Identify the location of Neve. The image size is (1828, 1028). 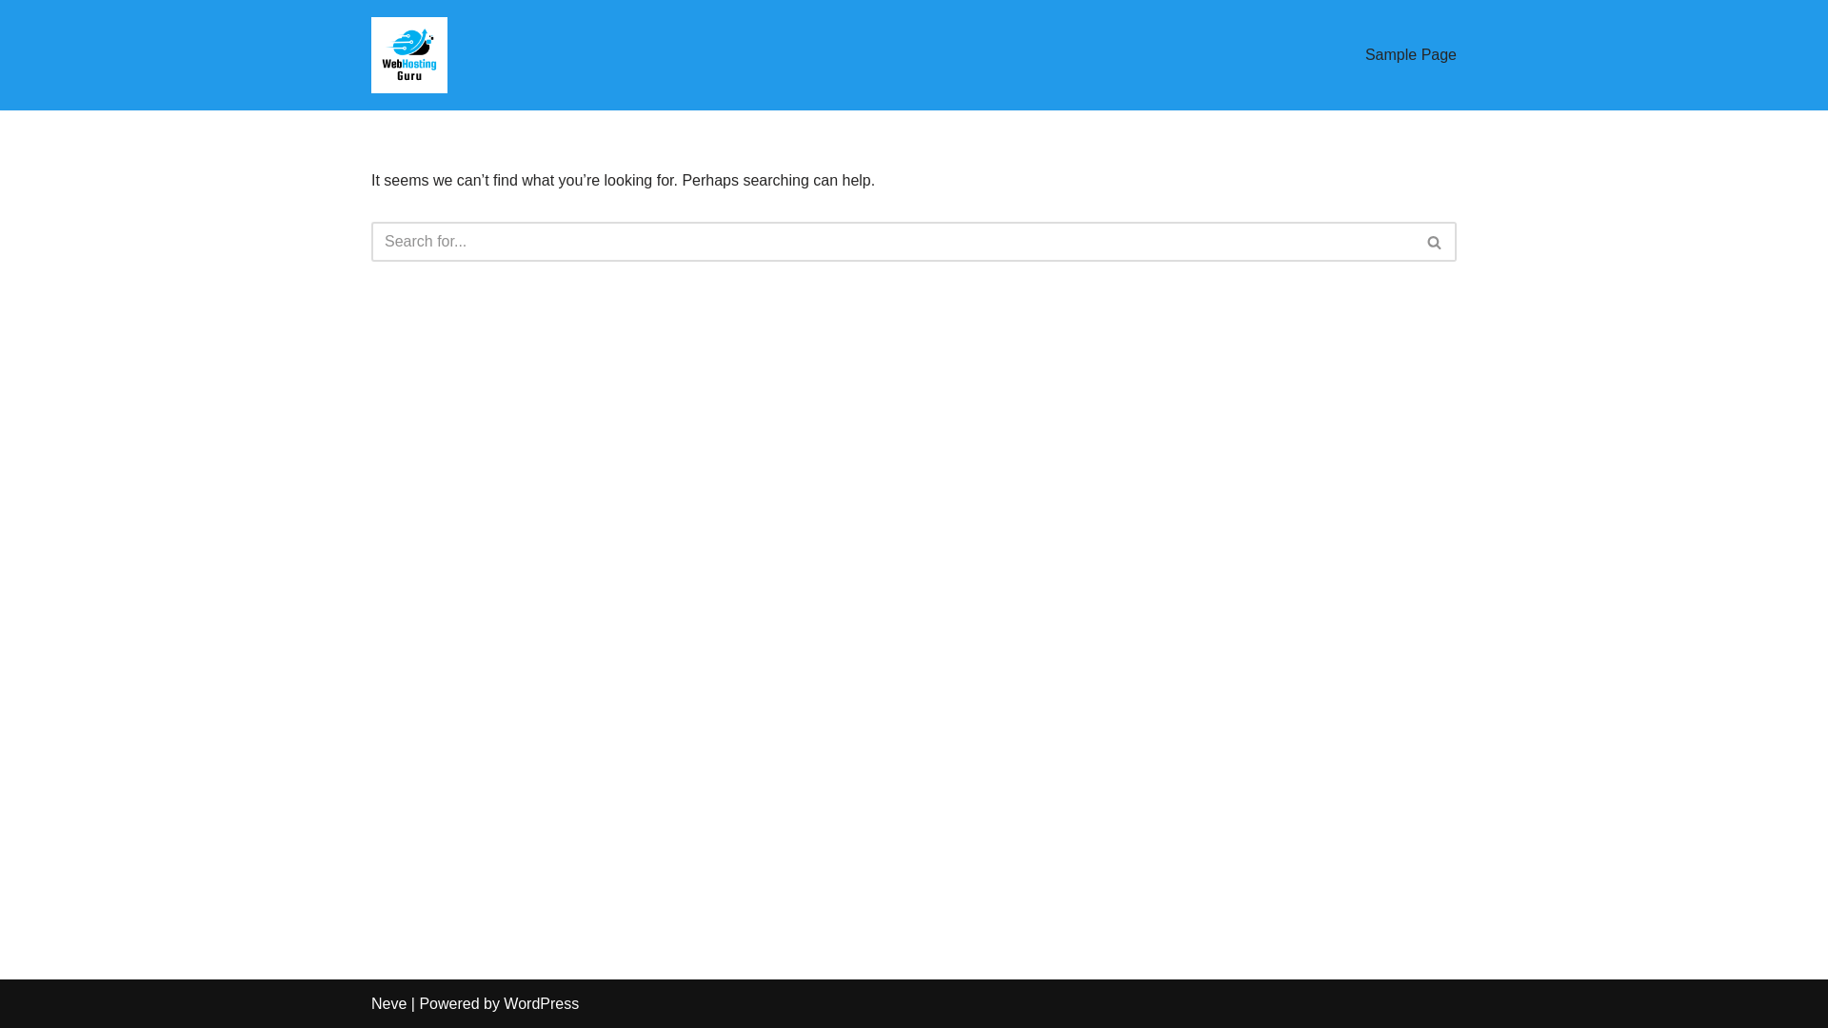
(388, 1003).